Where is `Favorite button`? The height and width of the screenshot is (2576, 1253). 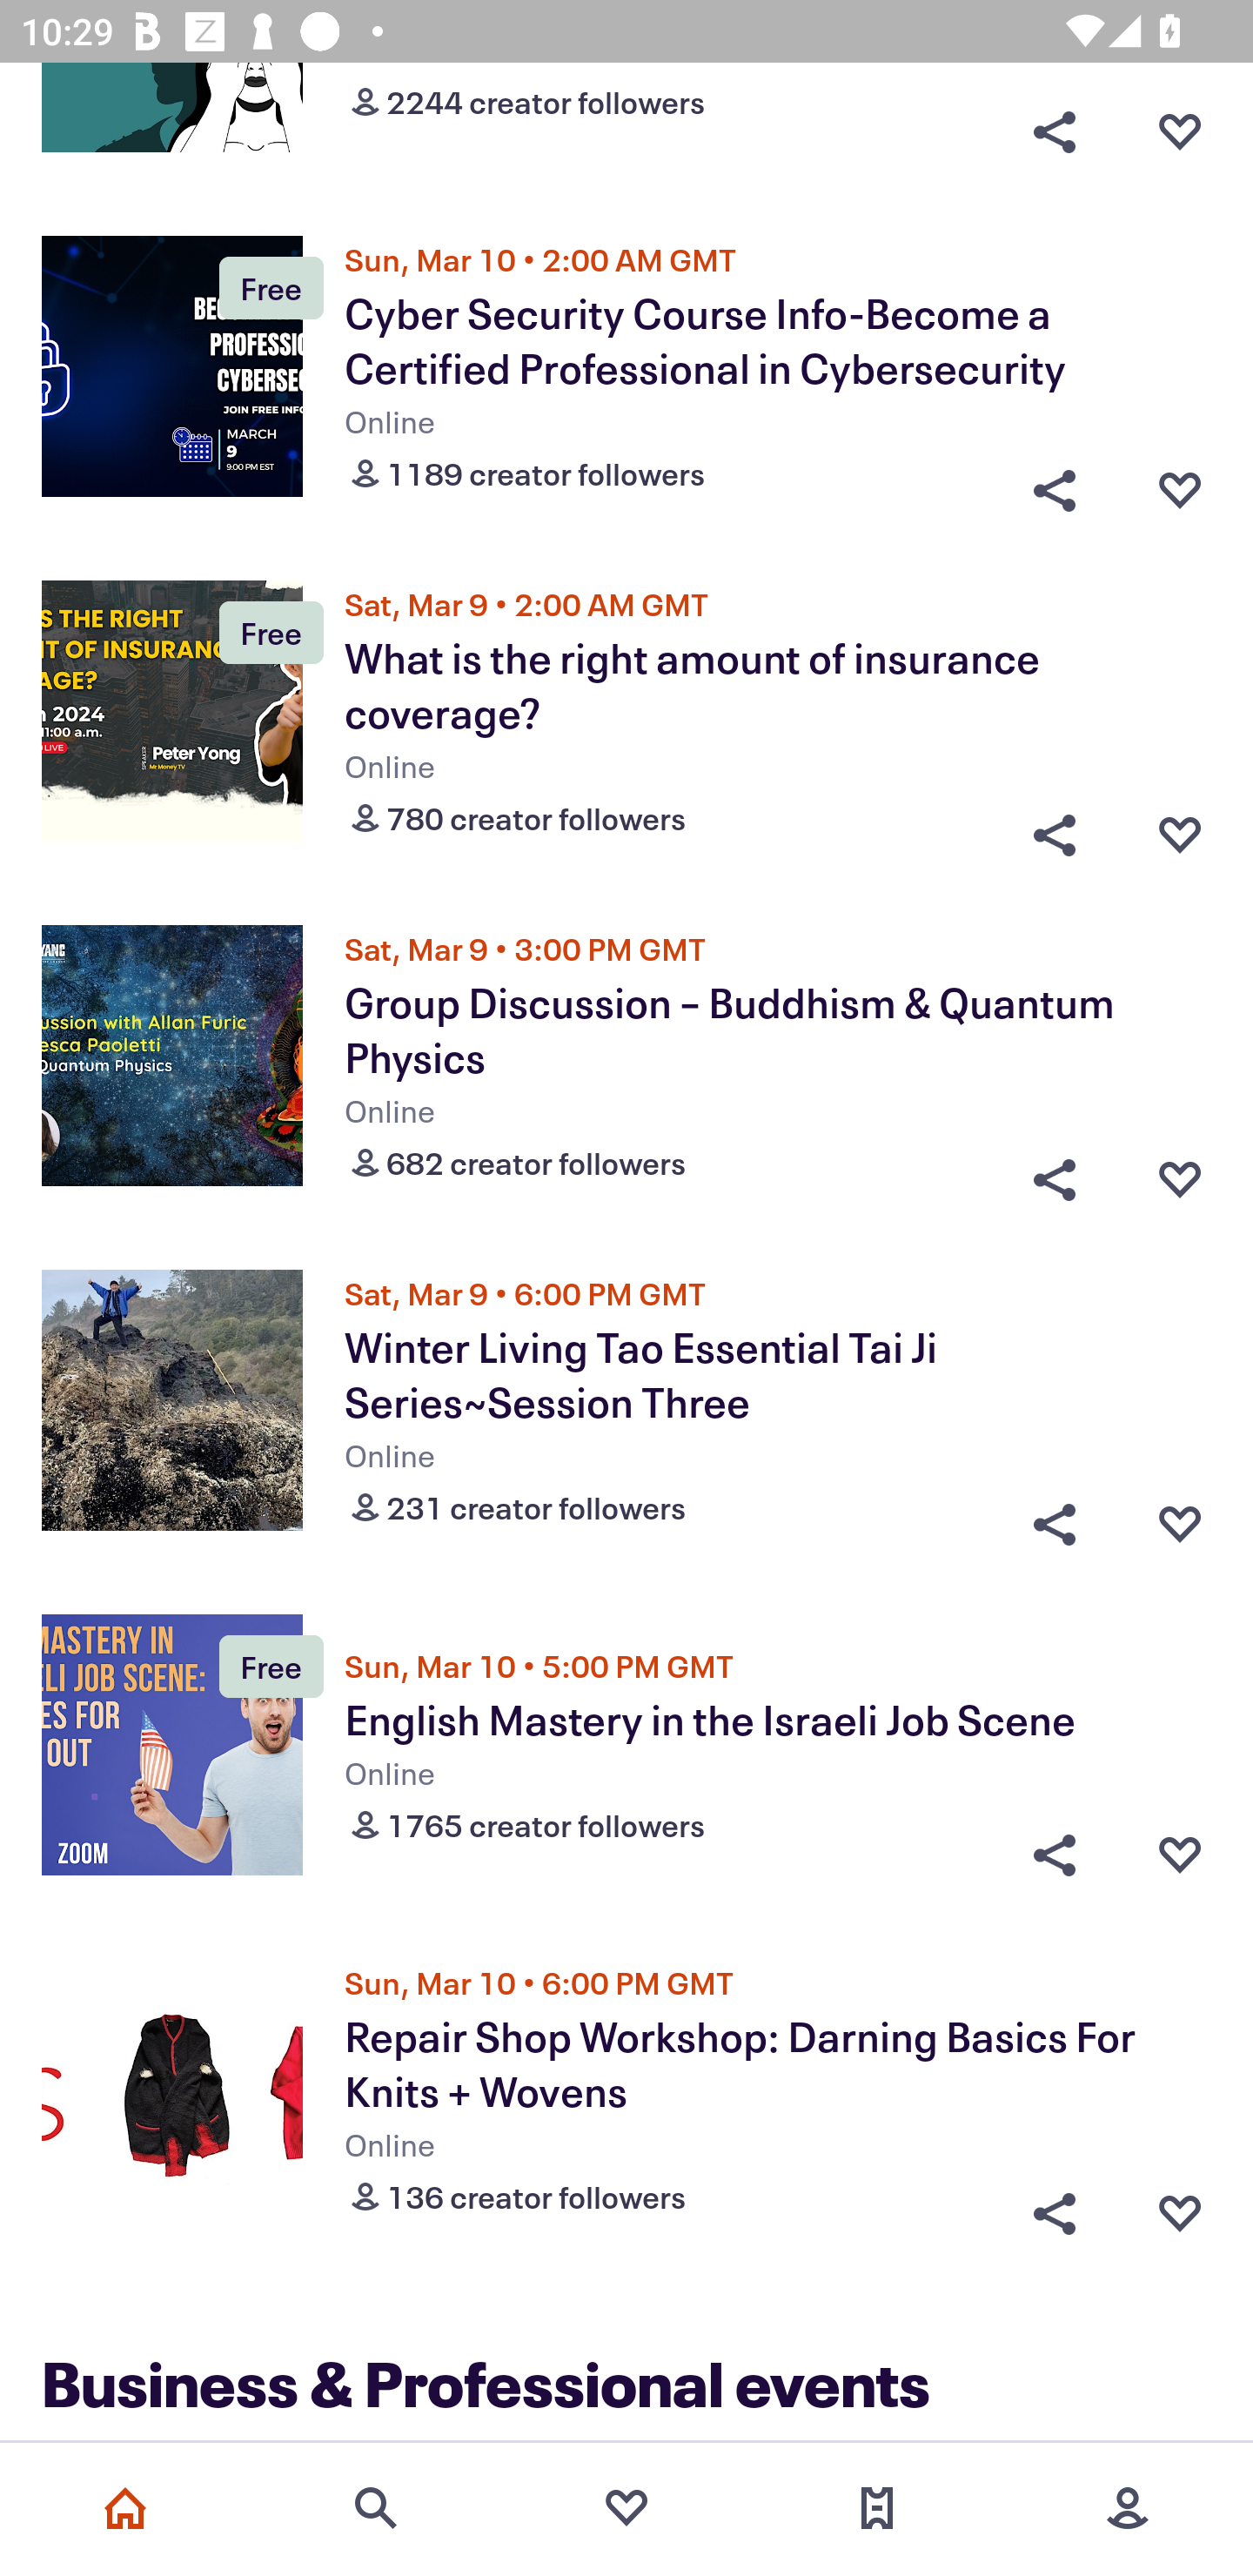 Favorite button is located at coordinates (1180, 482).